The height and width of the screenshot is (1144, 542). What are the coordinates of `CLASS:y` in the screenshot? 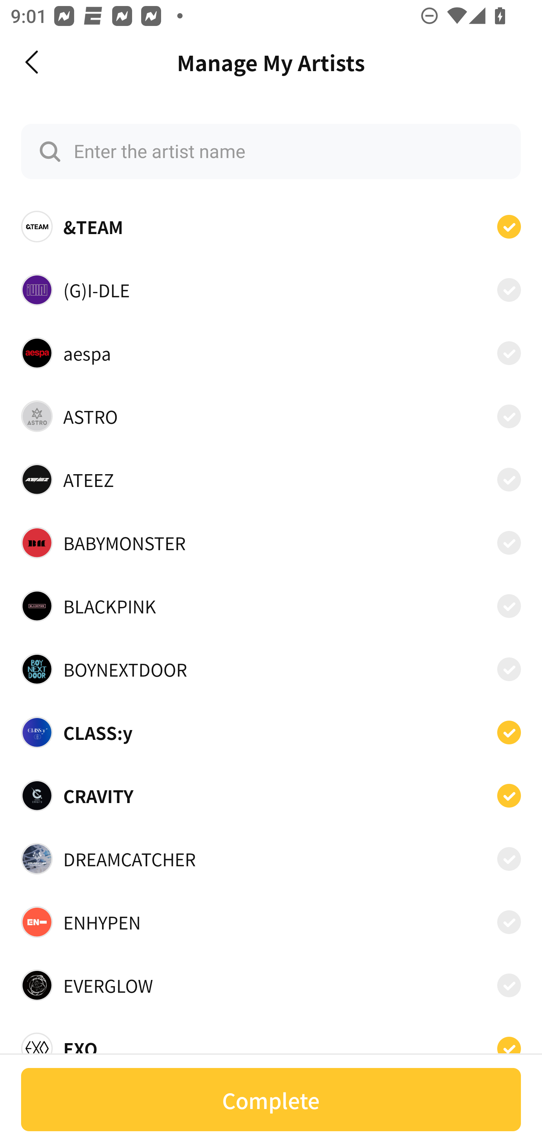 It's located at (271, 732).